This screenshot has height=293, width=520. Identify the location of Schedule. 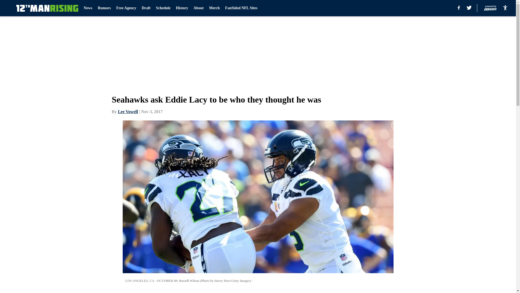
(163, 8).